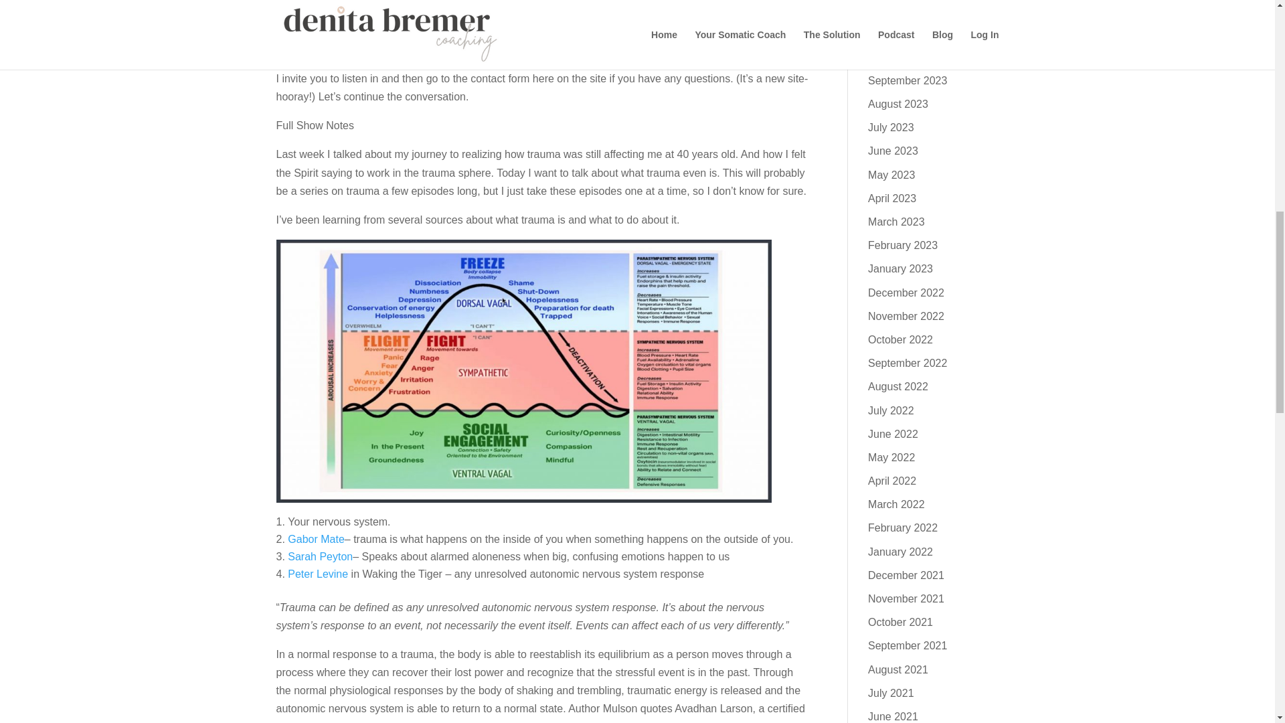  I want to click on Sarah Peyton, so click(320, 556).